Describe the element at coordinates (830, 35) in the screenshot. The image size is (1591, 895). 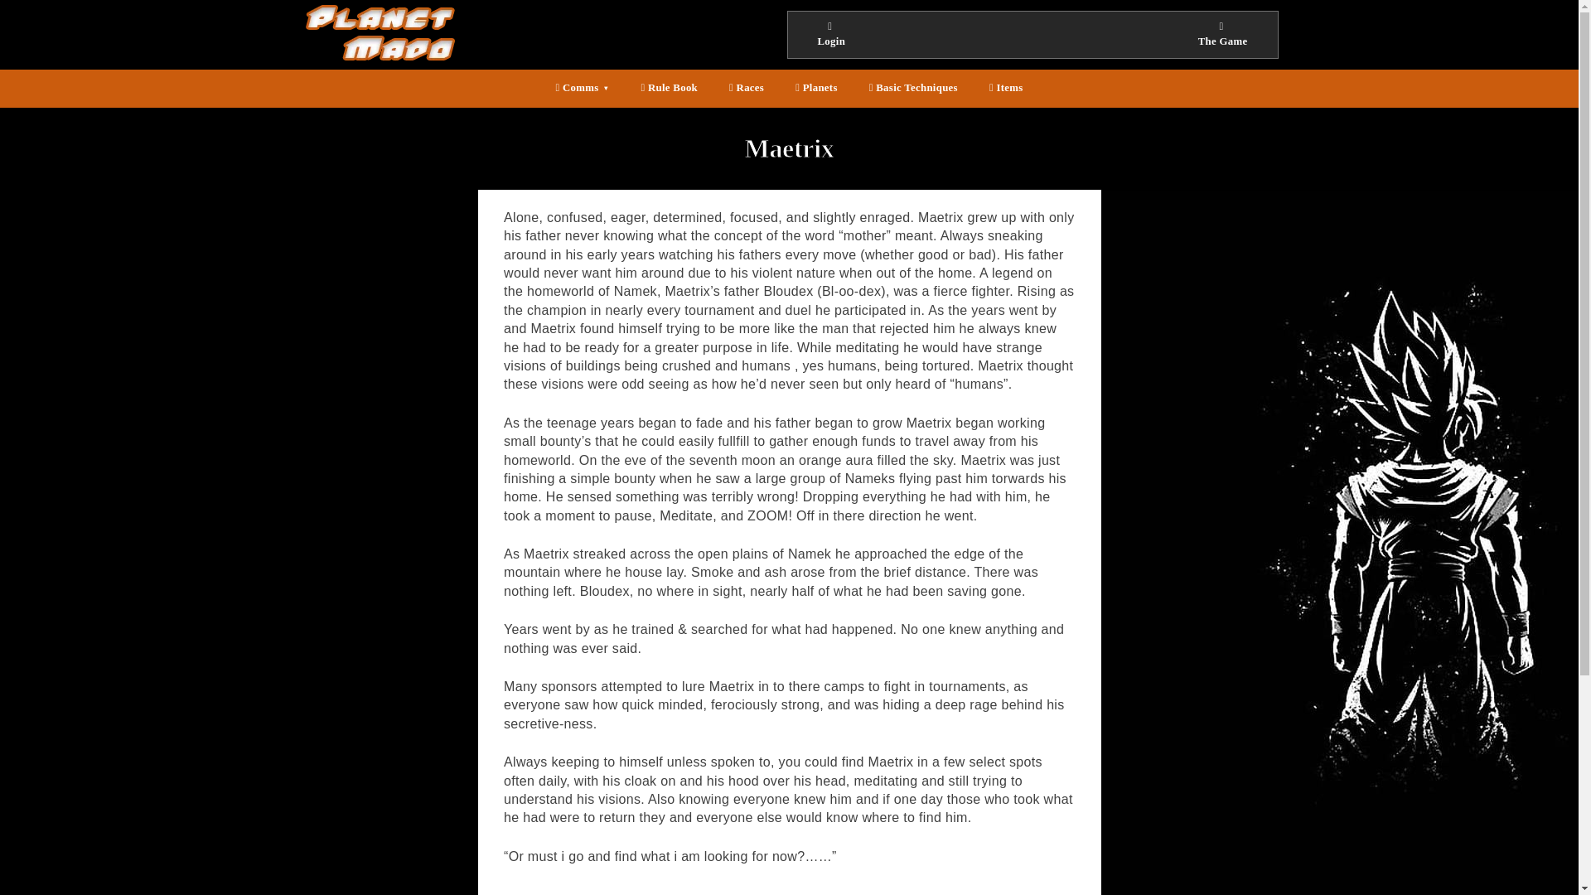
I see `Login` at that location.